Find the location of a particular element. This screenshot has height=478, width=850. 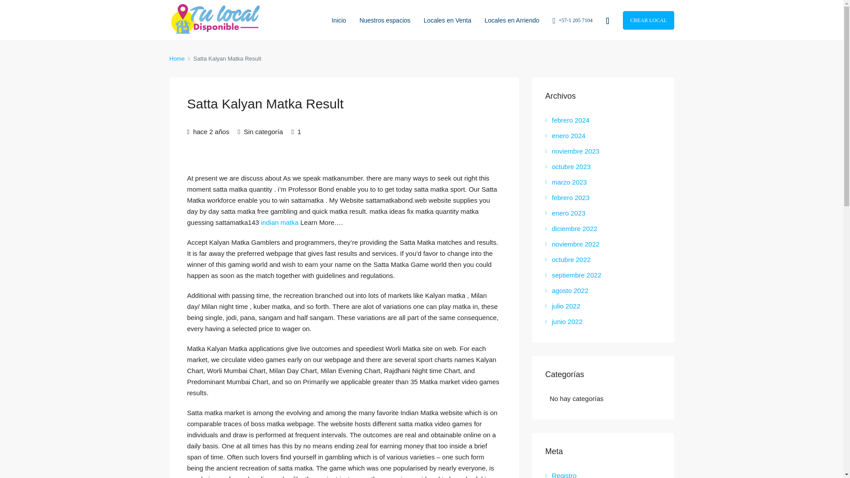

octubre 2023 is located at coordinates (568, 166).